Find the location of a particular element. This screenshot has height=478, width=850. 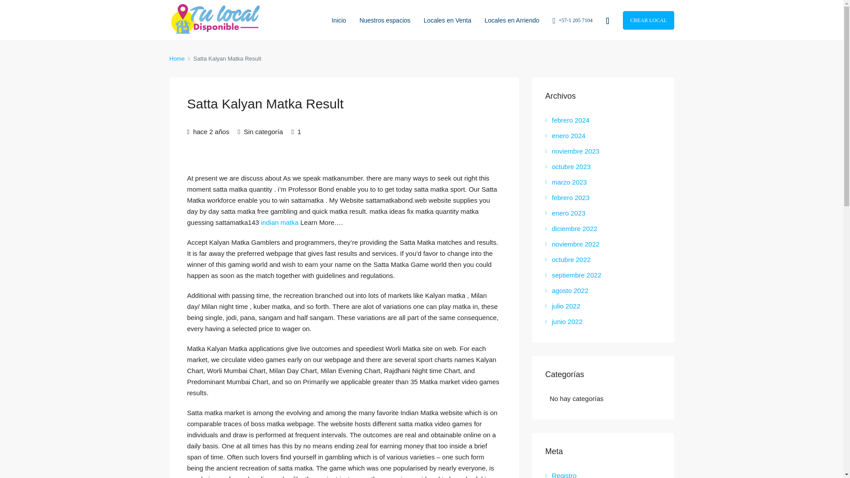

octubre 2023 is located at coordinates (568, 166).